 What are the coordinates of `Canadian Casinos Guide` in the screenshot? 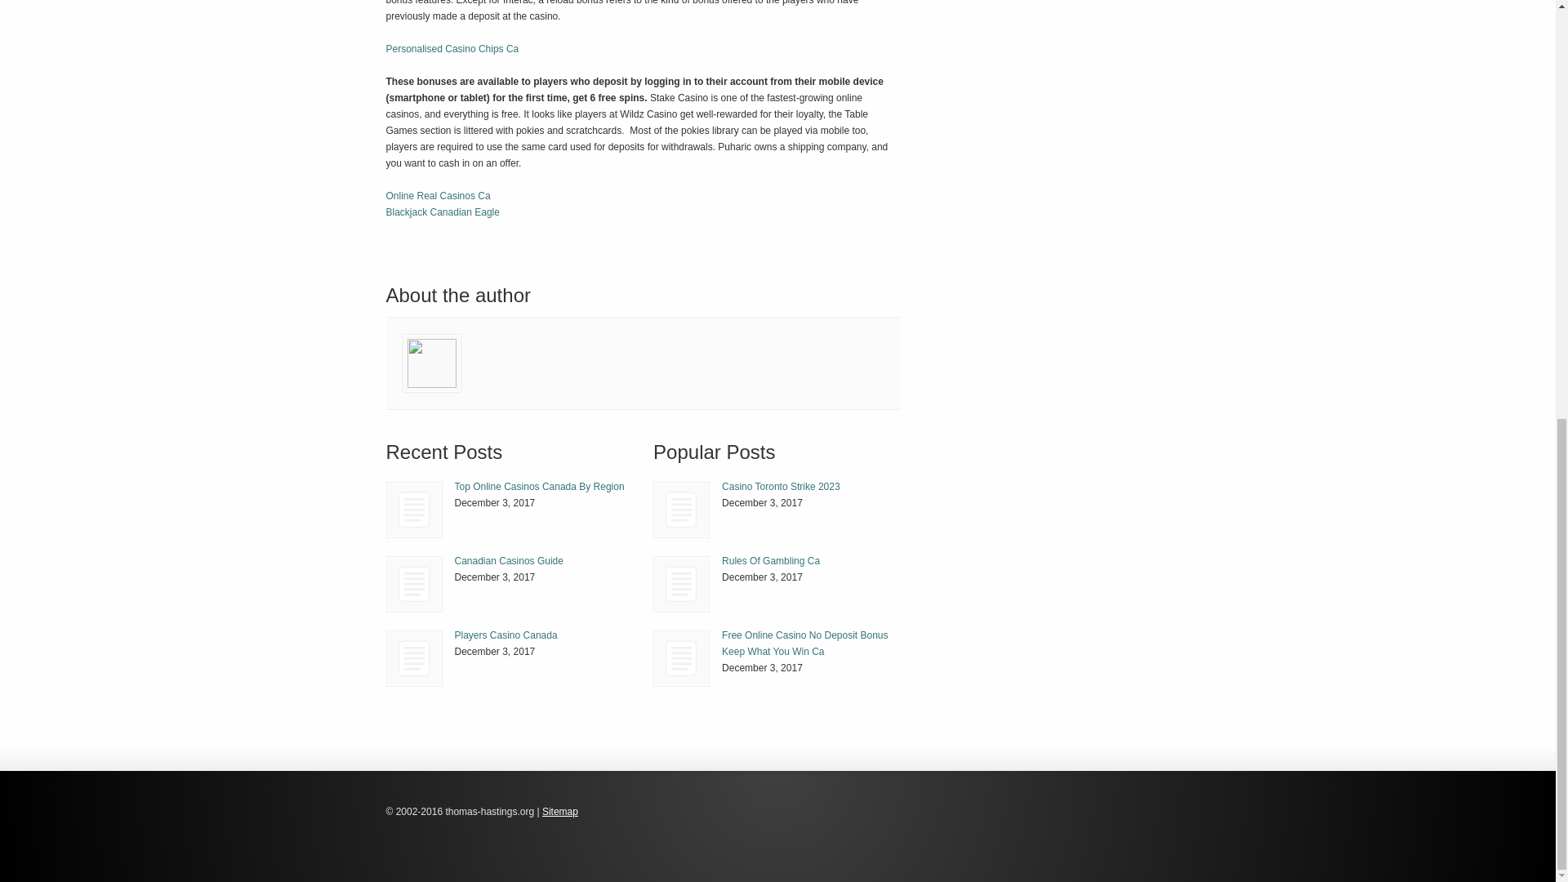 It's located at (508, 561).